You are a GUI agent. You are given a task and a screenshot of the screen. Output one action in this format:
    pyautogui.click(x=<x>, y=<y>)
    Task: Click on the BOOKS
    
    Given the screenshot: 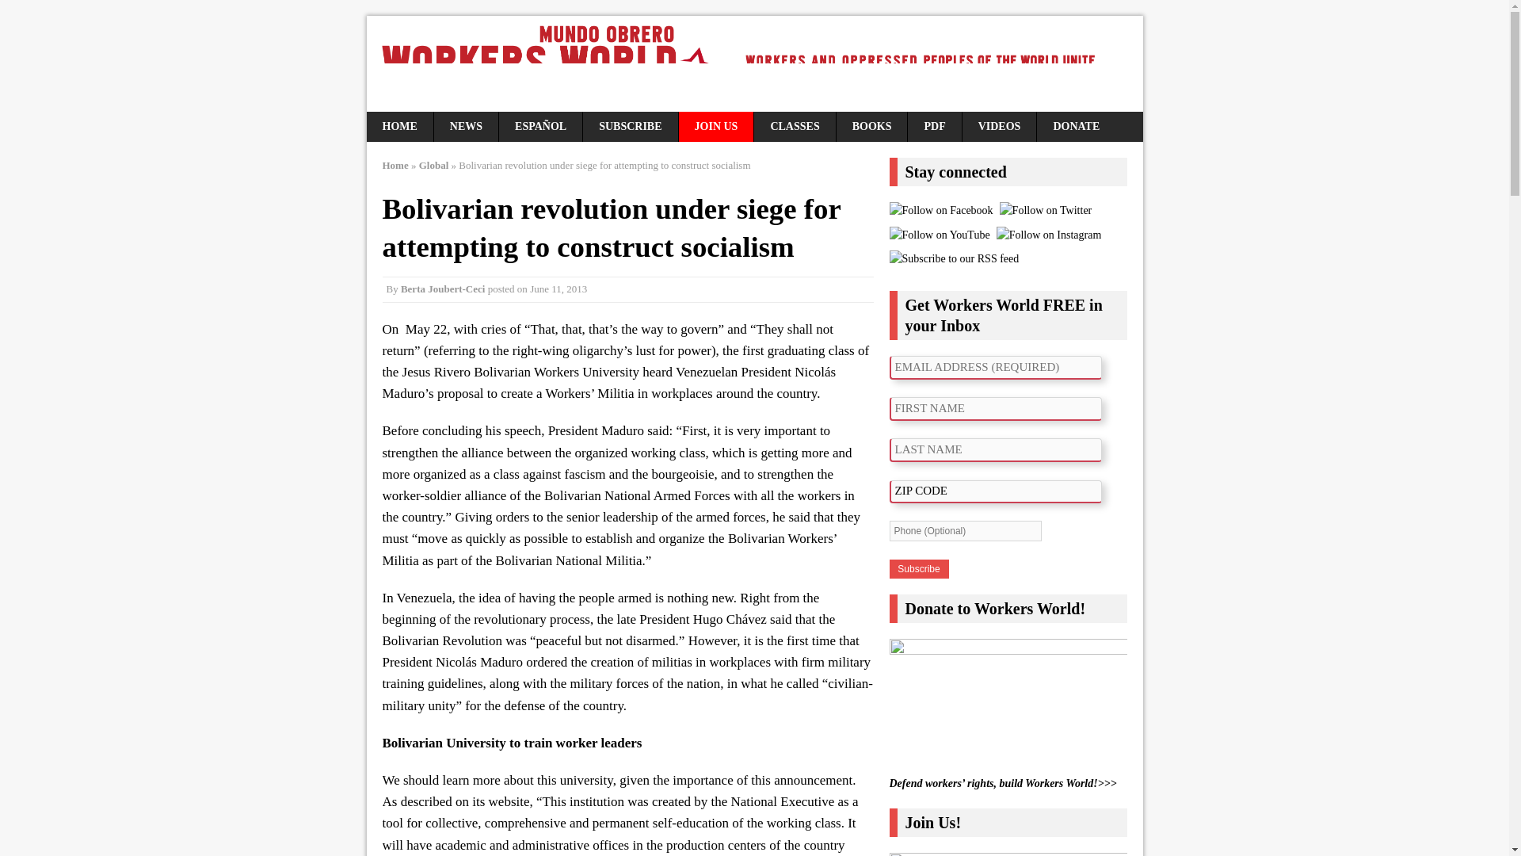 What is the action you would take?
    pyautogui.click(x=872, y=127)
    